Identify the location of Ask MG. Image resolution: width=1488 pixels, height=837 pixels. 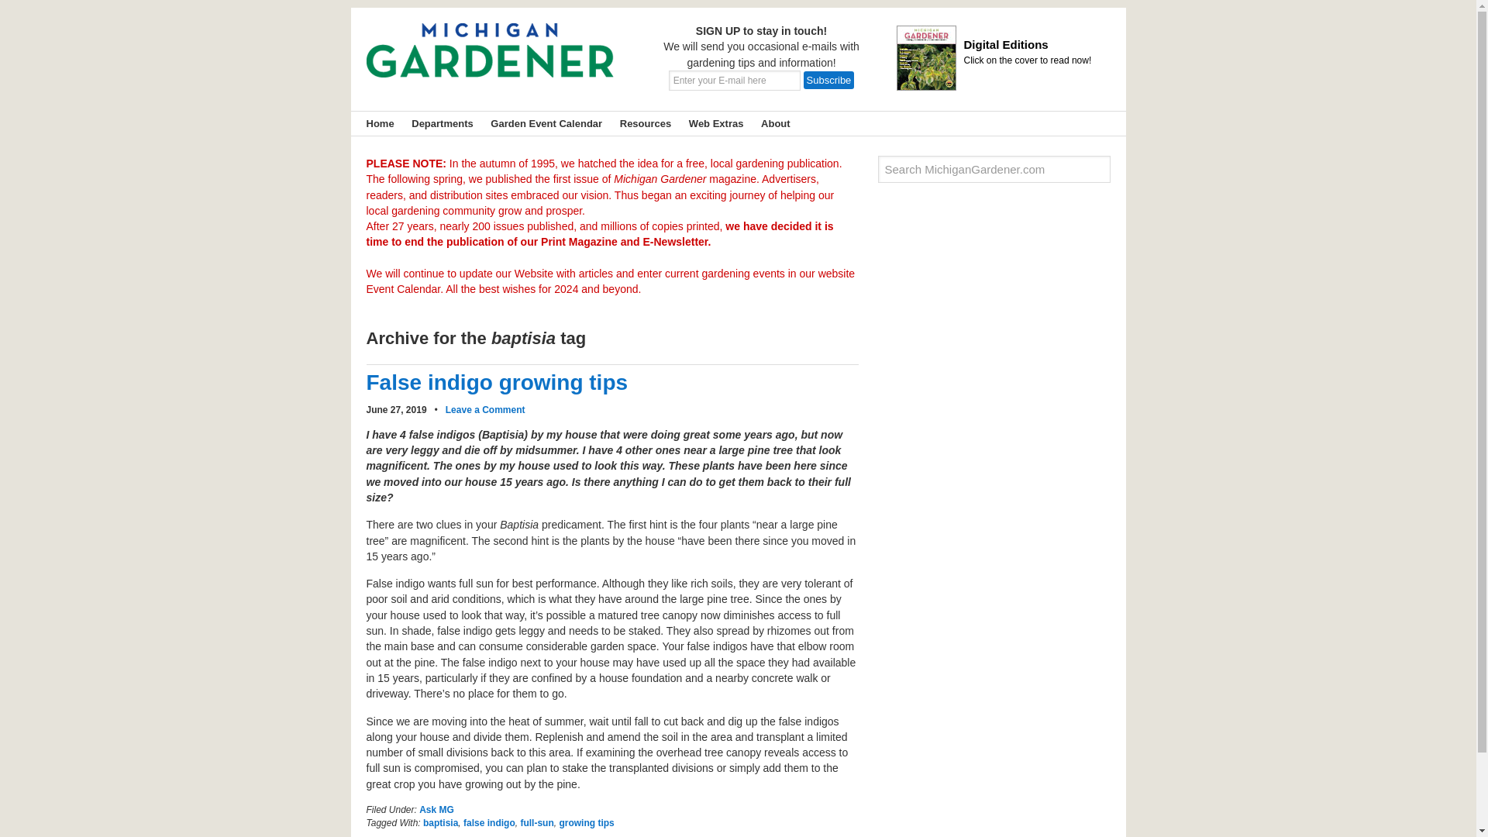
(436, 809).